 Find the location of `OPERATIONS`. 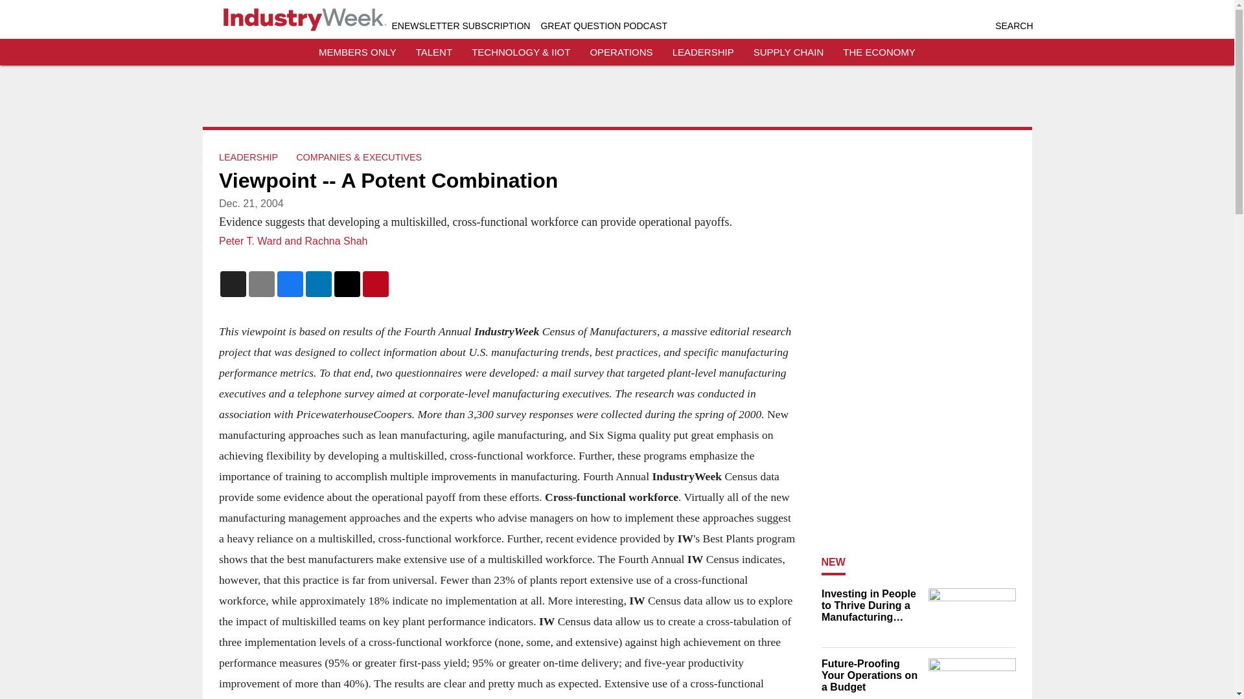

OPERATIONS is located at coordinates (621, 52).